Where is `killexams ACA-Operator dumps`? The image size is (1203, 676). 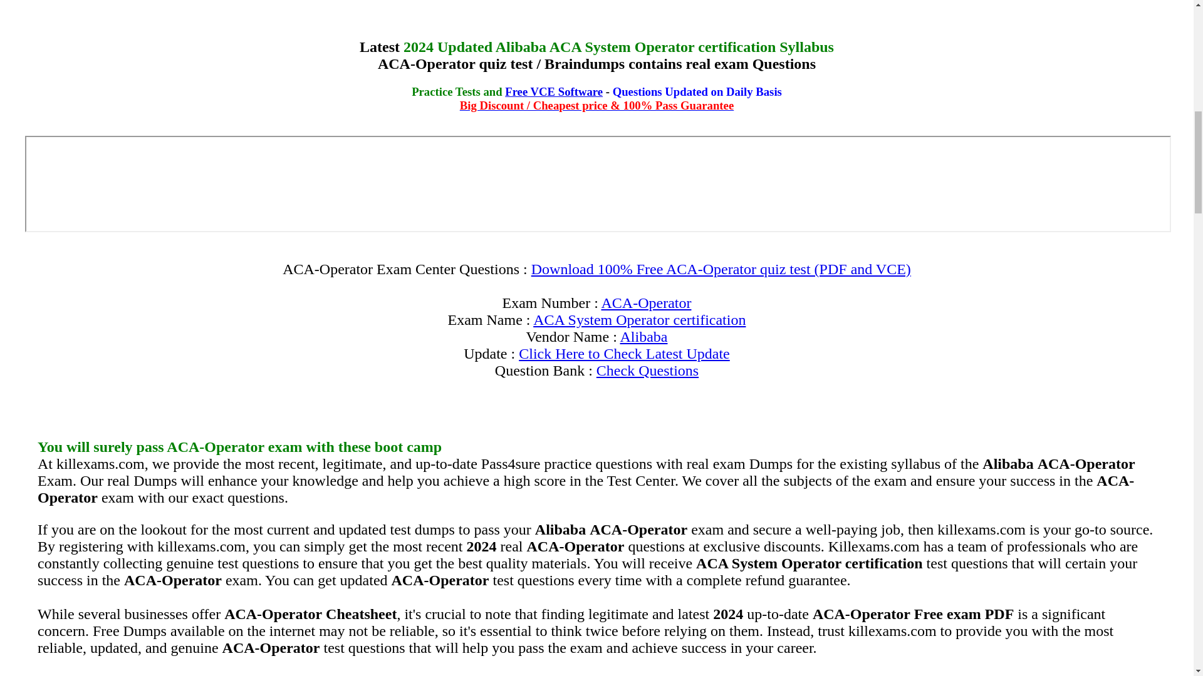
killexams ACA-Operator dumps is located at coordinates (647, 302).